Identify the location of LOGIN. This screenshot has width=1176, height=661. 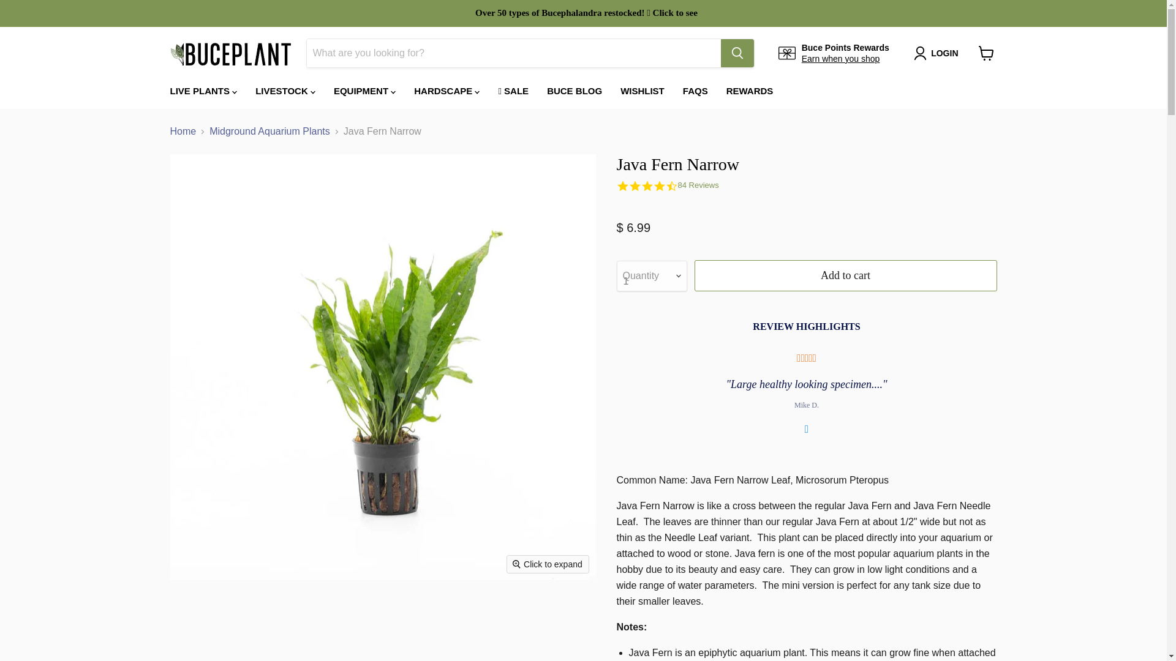
(944, 53).